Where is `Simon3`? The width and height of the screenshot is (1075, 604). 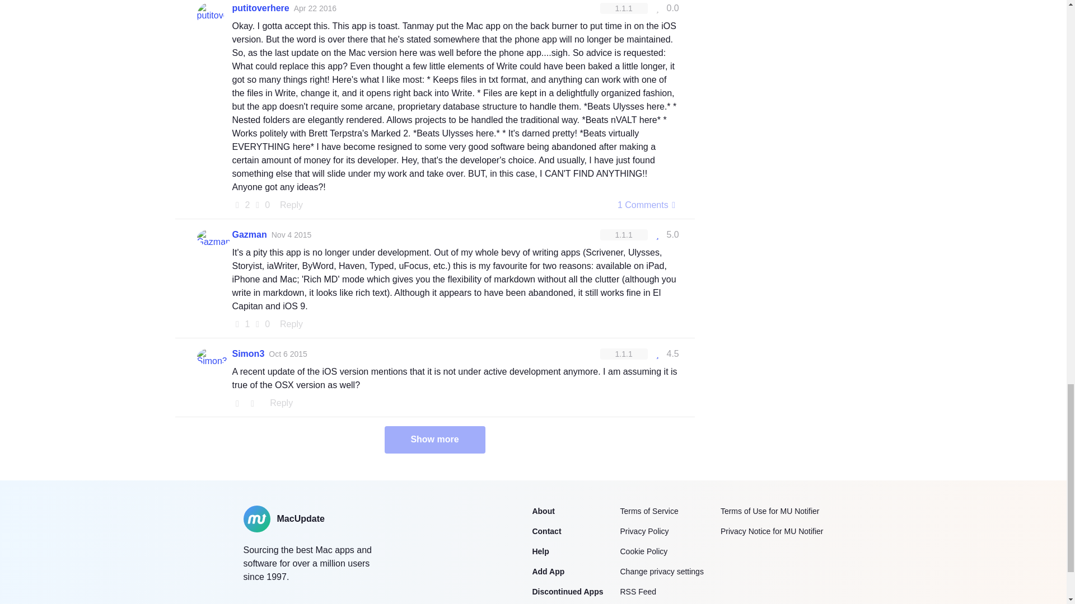
Simon3 is located at coordinates (248, 353).